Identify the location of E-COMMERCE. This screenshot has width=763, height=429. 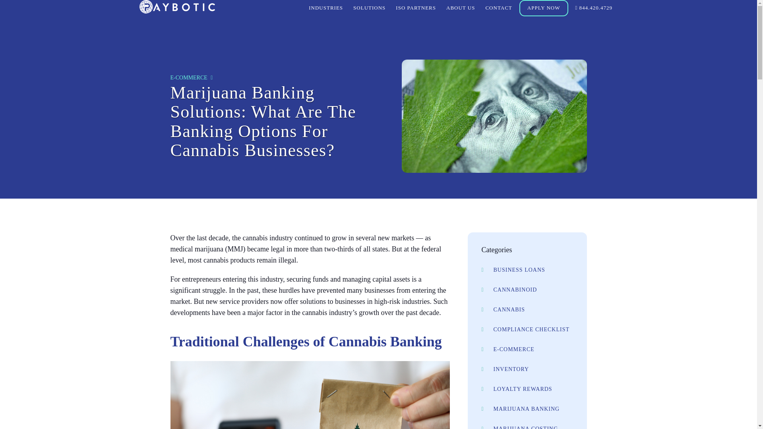
(188, 77).